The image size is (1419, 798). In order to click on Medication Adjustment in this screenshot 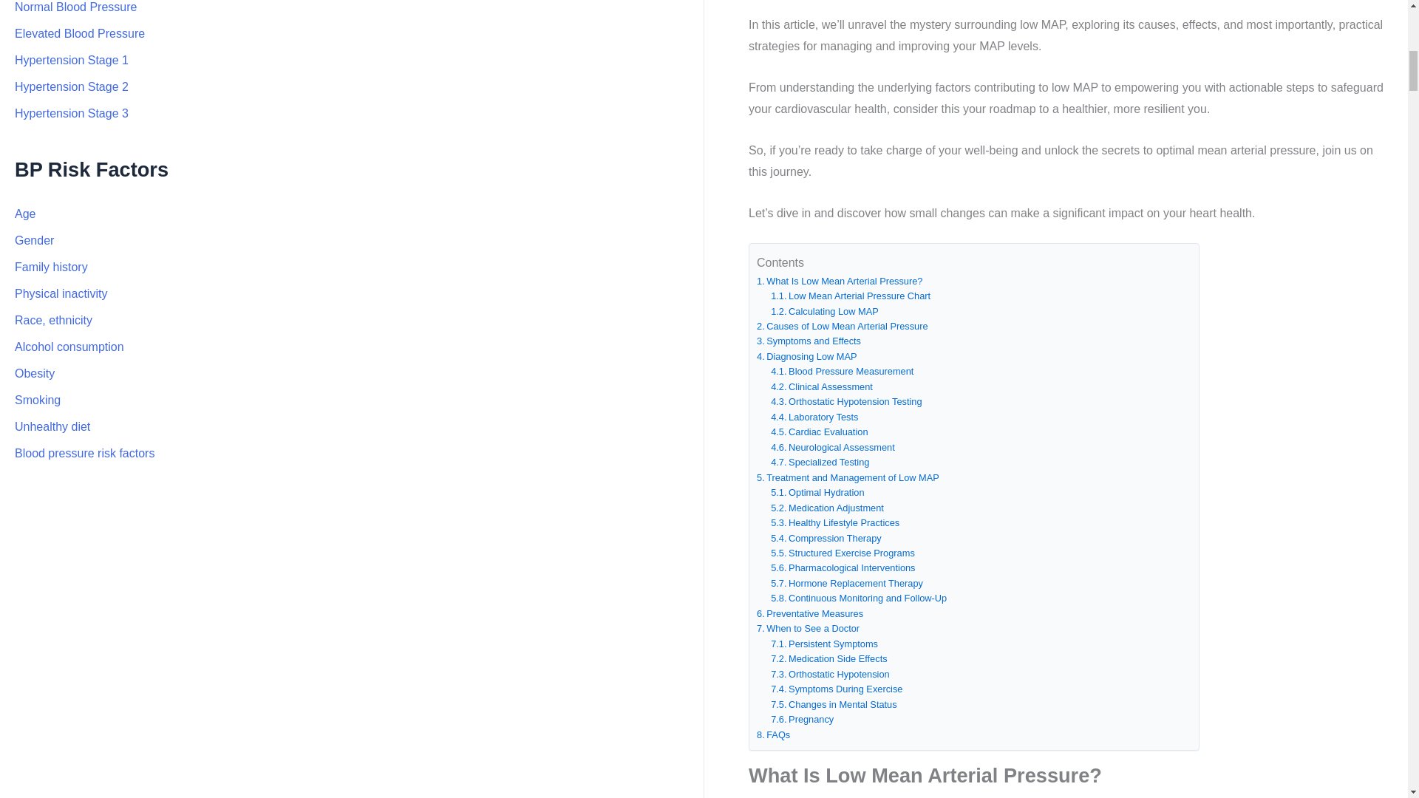, I will do `click(827, 508)`.